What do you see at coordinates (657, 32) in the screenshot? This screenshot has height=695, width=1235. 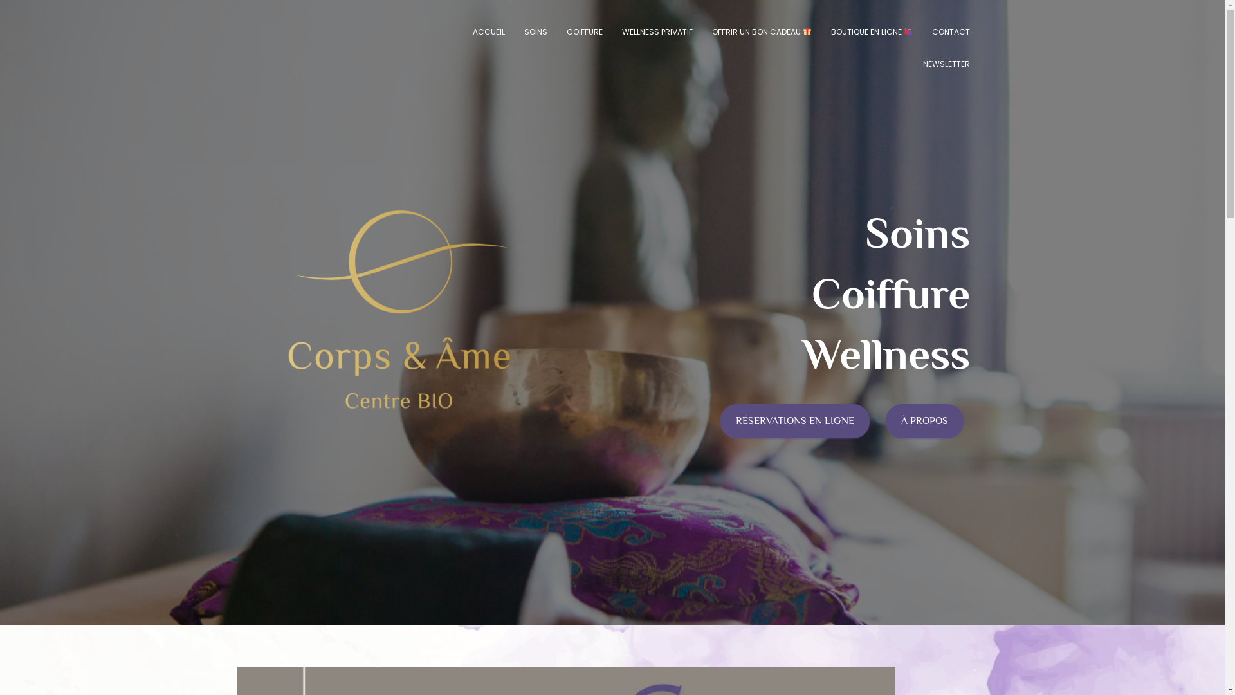 I see `WELLNESS PRIVATIF` at bounding box center [657, 32].